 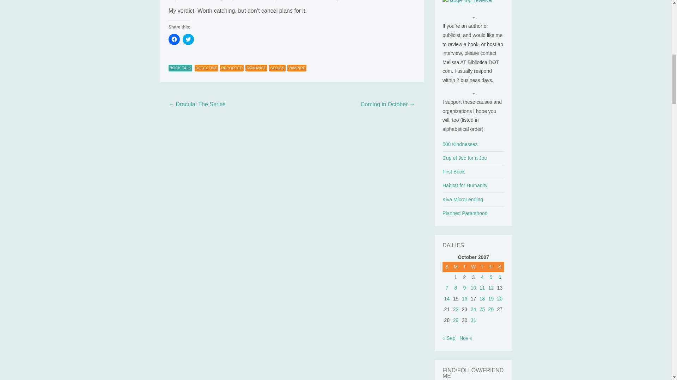 What do you see at coordinates (188, 39) in the screenshot?
I see `Click to share on Twitter` at bounding box center [188, 39].